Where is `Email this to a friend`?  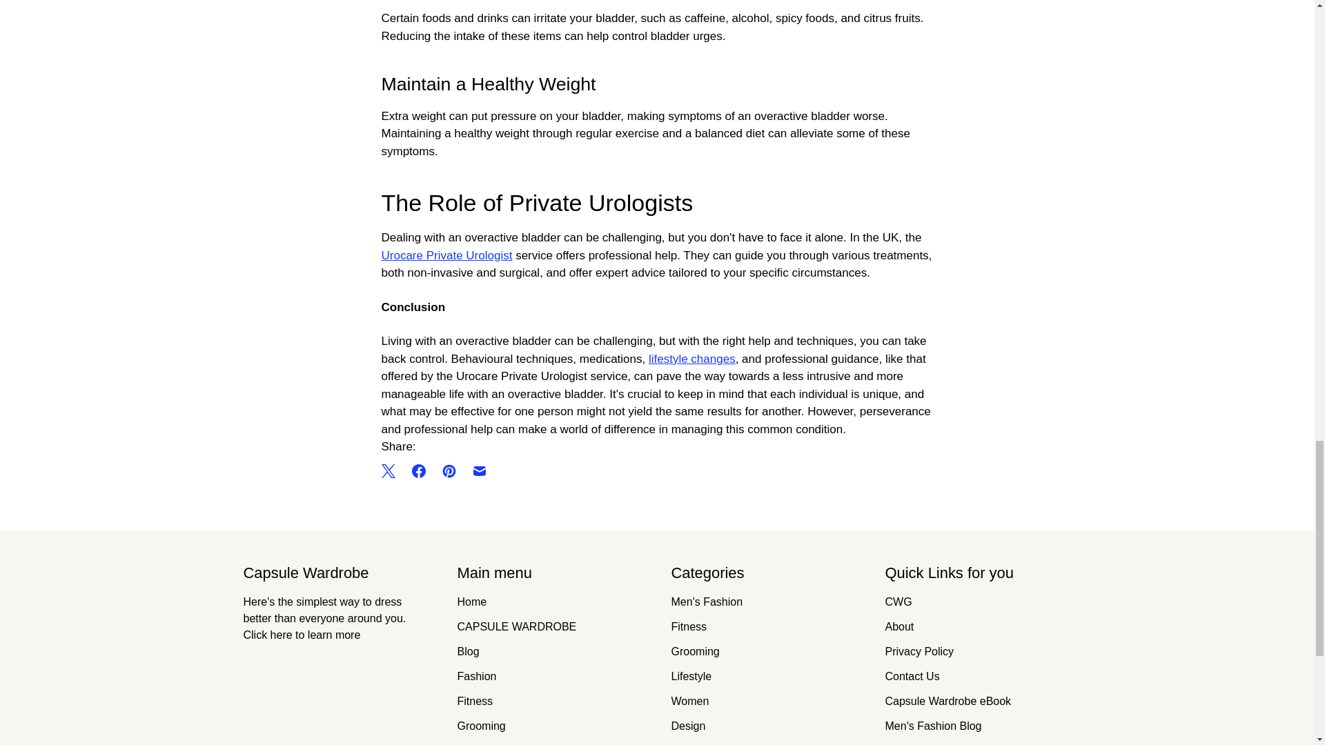 Email this to a friend is located at coordinates (479, 470).